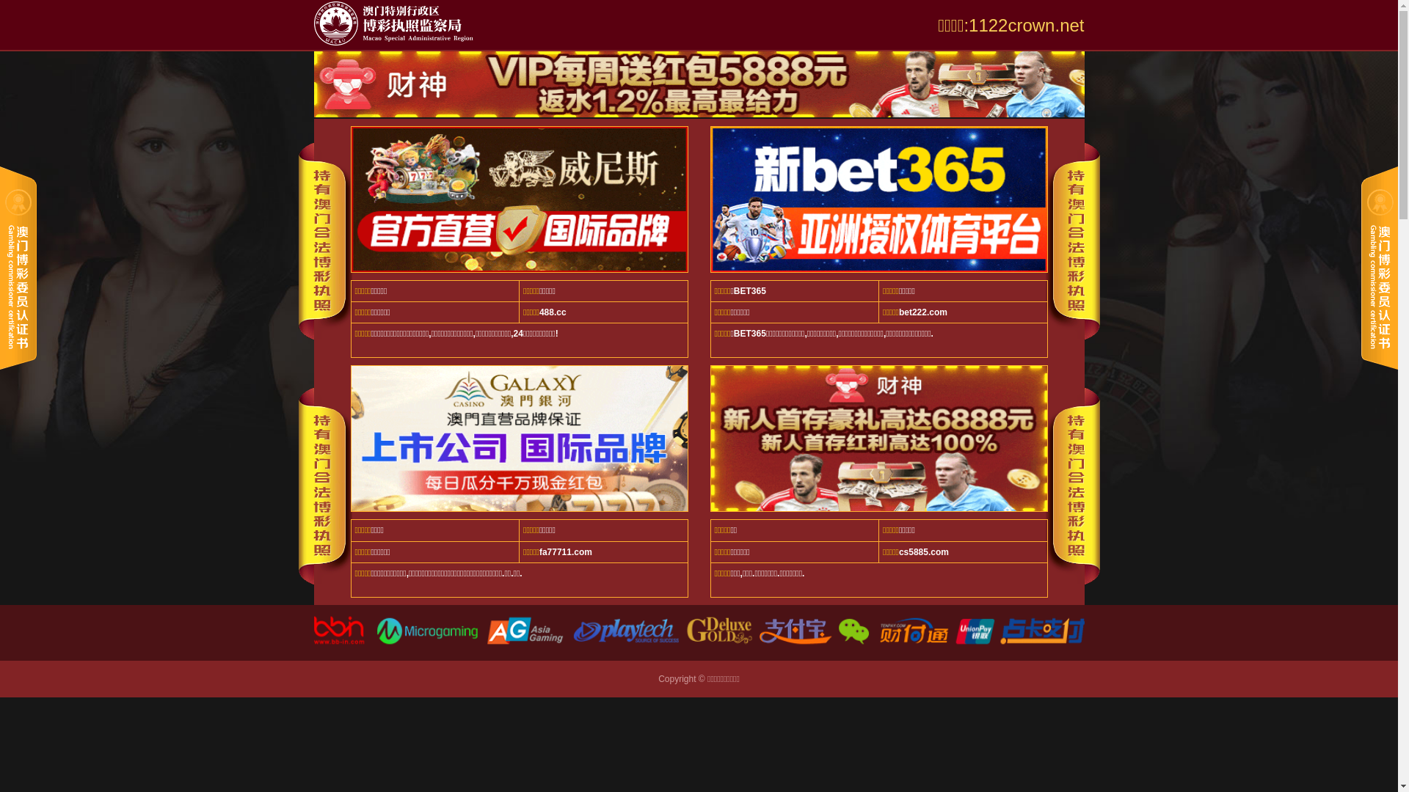  What do you see at coordinates (1068, 62) in the screenshot?
I see `EN` at bounding box center [1068, 62].